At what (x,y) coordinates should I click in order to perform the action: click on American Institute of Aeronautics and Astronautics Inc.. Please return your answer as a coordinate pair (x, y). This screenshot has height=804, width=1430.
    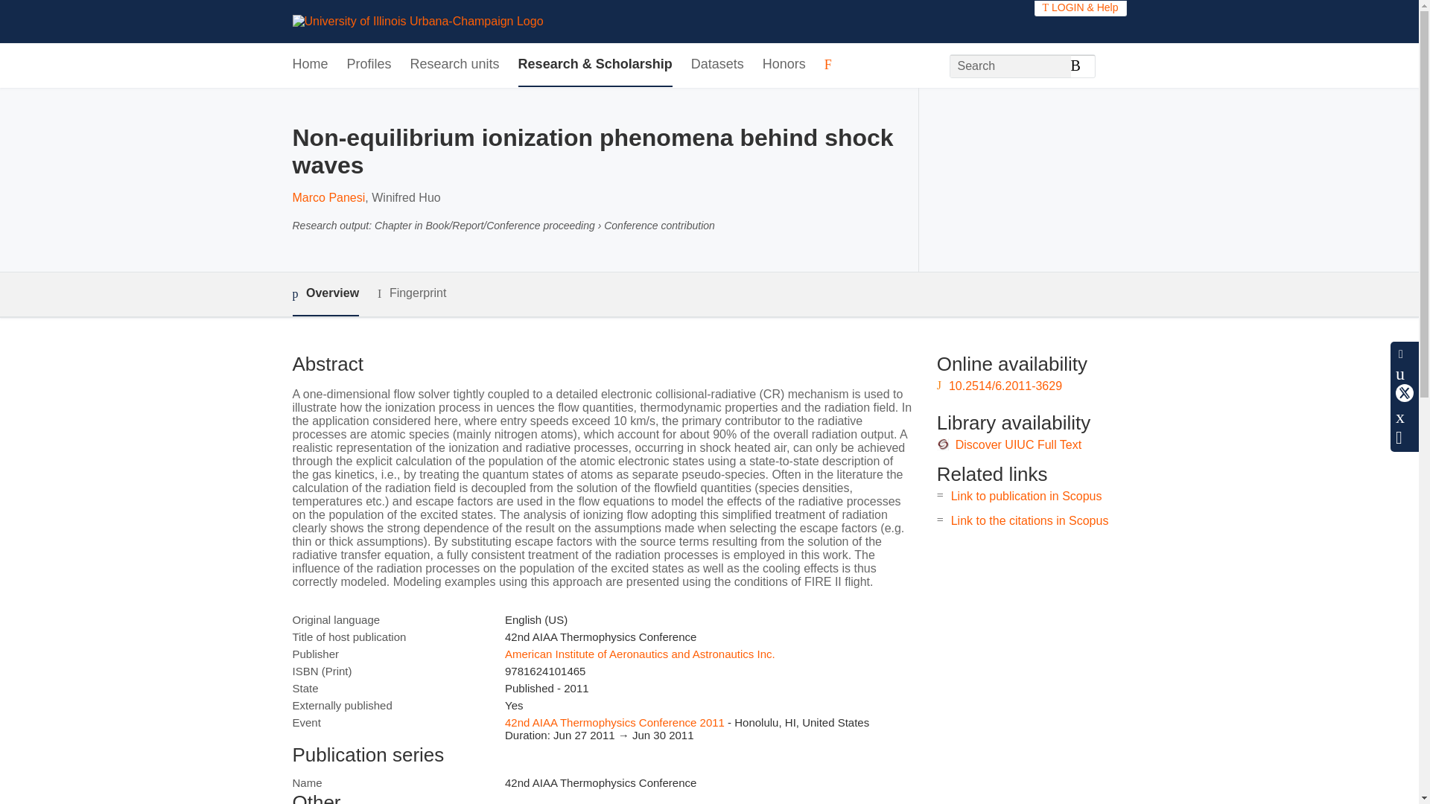
    Looking at the image, I should click on (639, 654).